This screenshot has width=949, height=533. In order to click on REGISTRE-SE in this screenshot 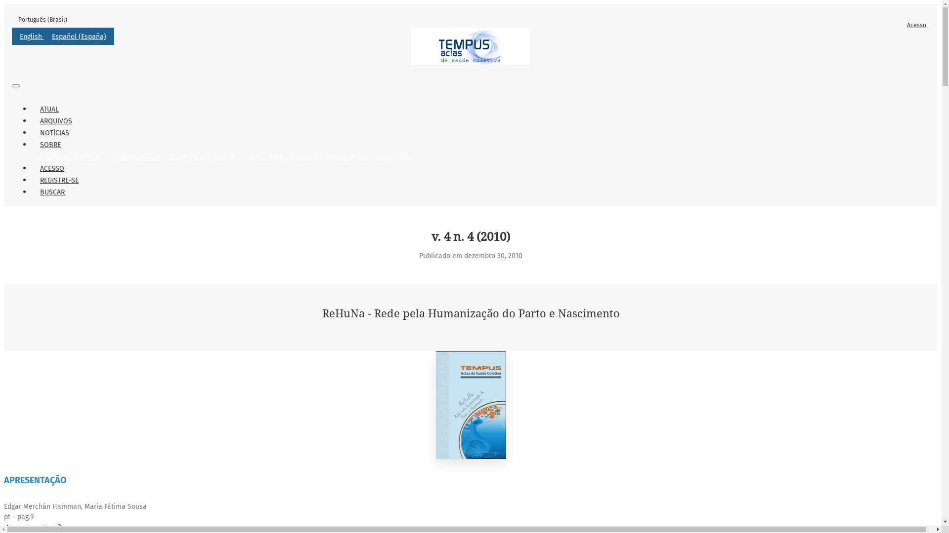, I will do `click(59, 181)`.